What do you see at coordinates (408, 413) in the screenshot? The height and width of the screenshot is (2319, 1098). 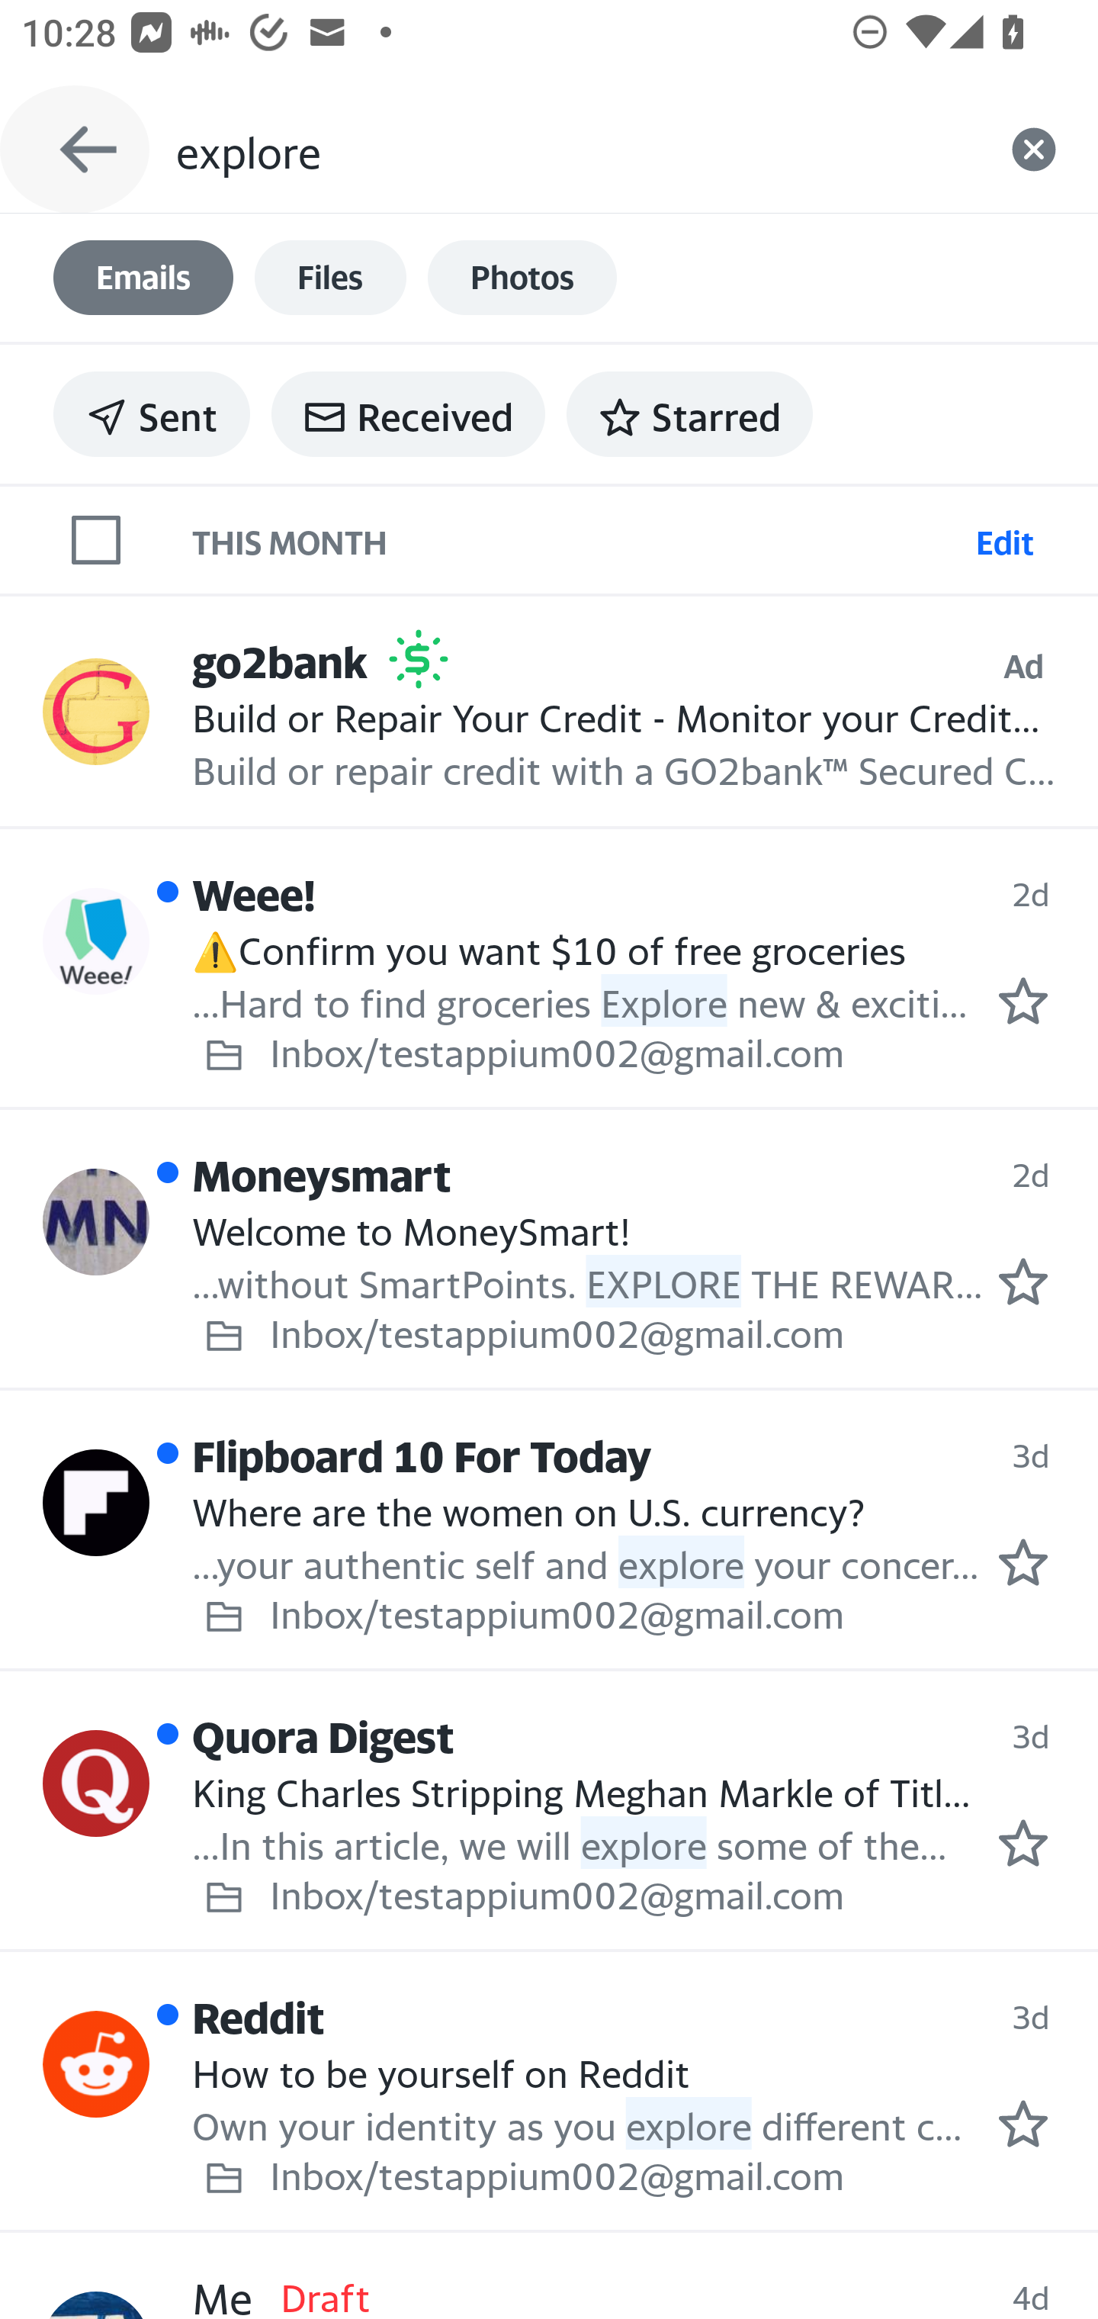 I see `Received` at bounding box center [408, 413].